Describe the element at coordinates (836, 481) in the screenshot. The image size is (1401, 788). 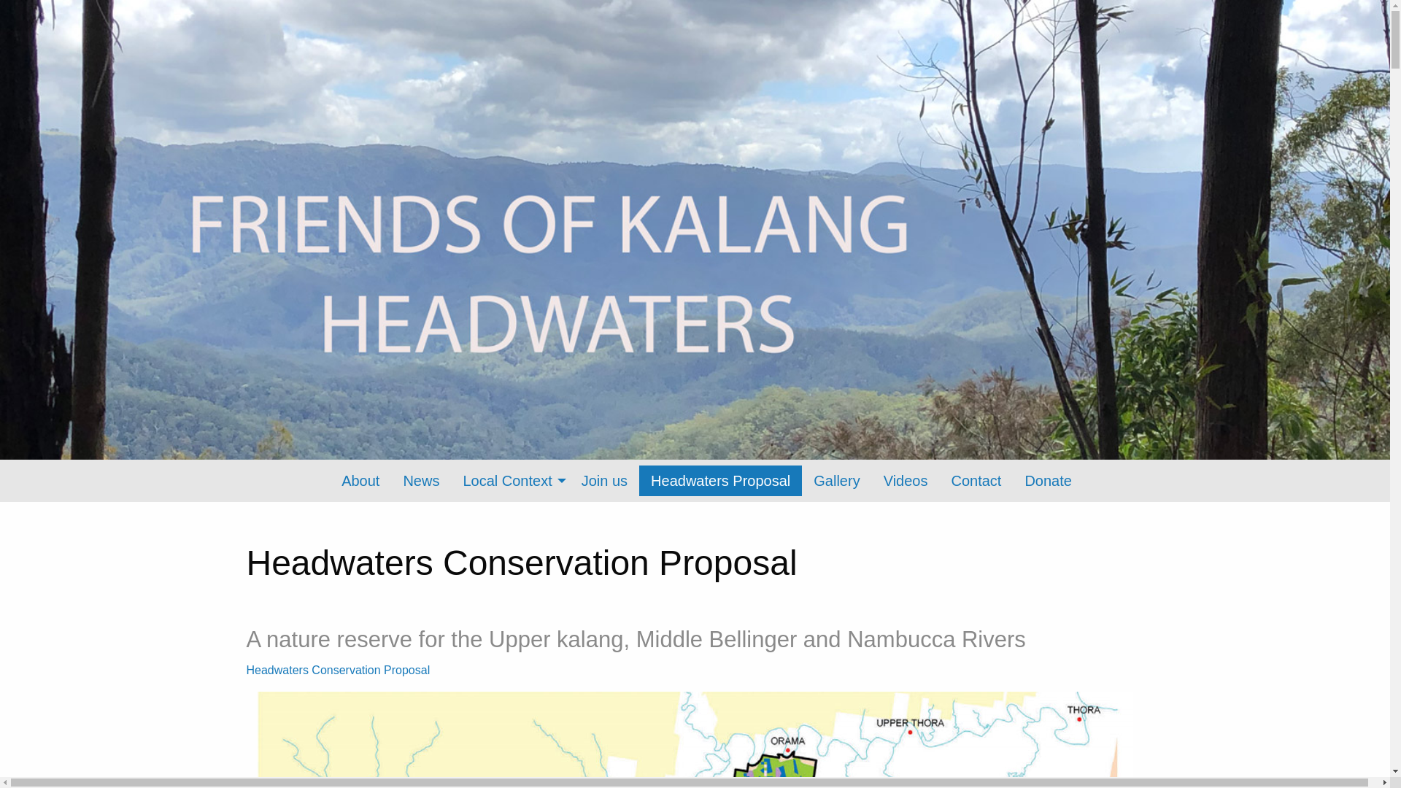
I see `Gallery` at that location.